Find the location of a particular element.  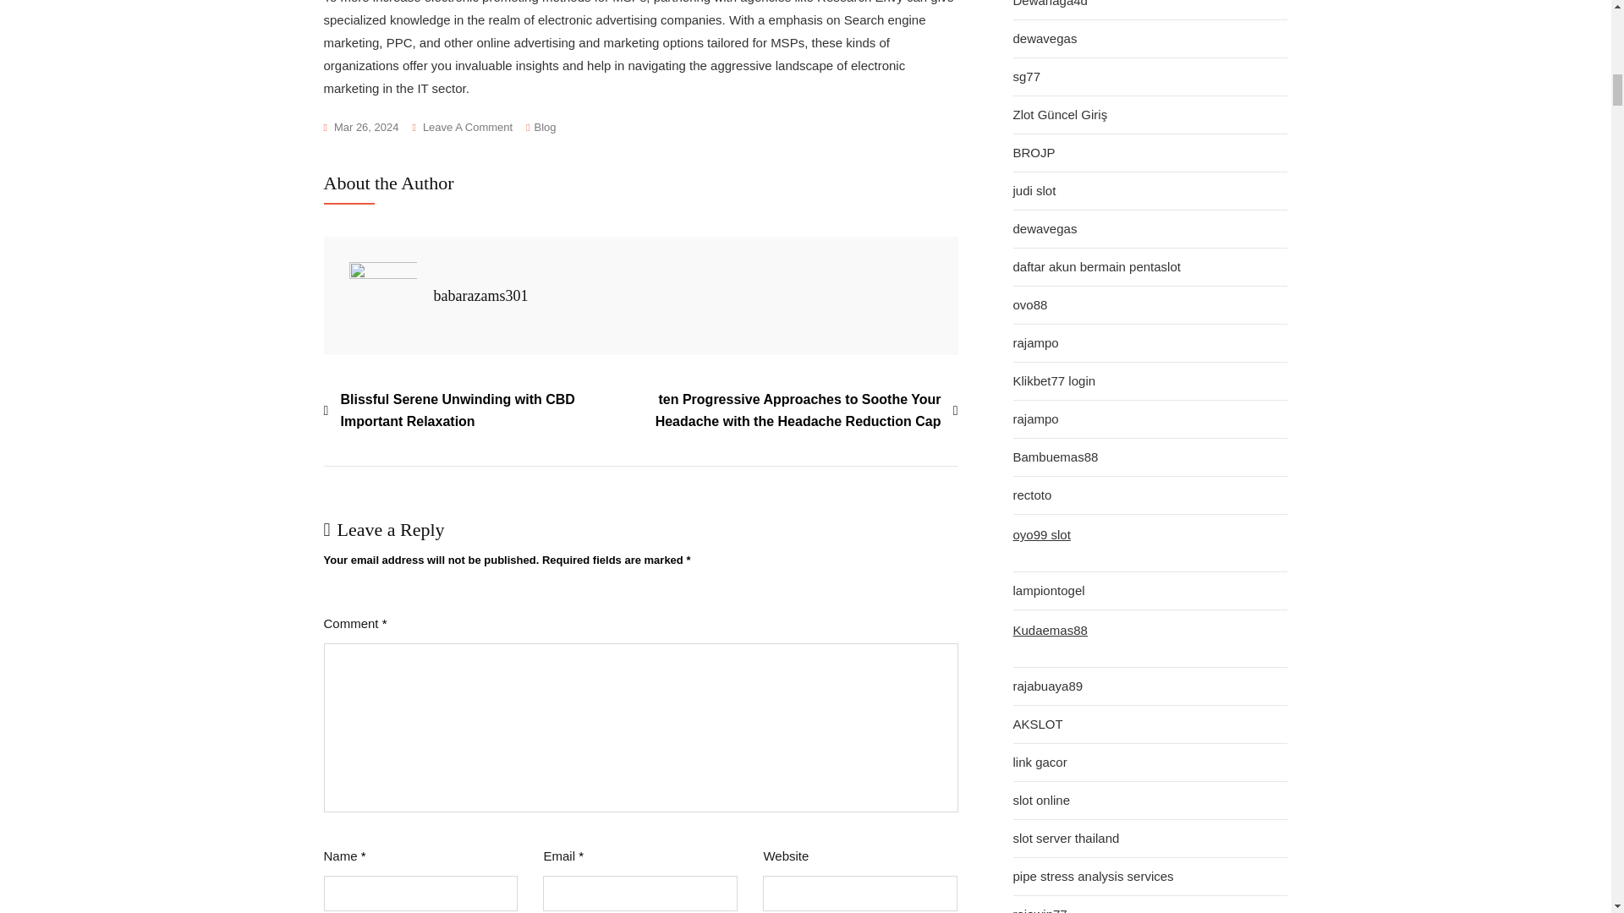

Blissful Serene Unwinding with CBD Important Relaxation is located at coordinates (481, 410).